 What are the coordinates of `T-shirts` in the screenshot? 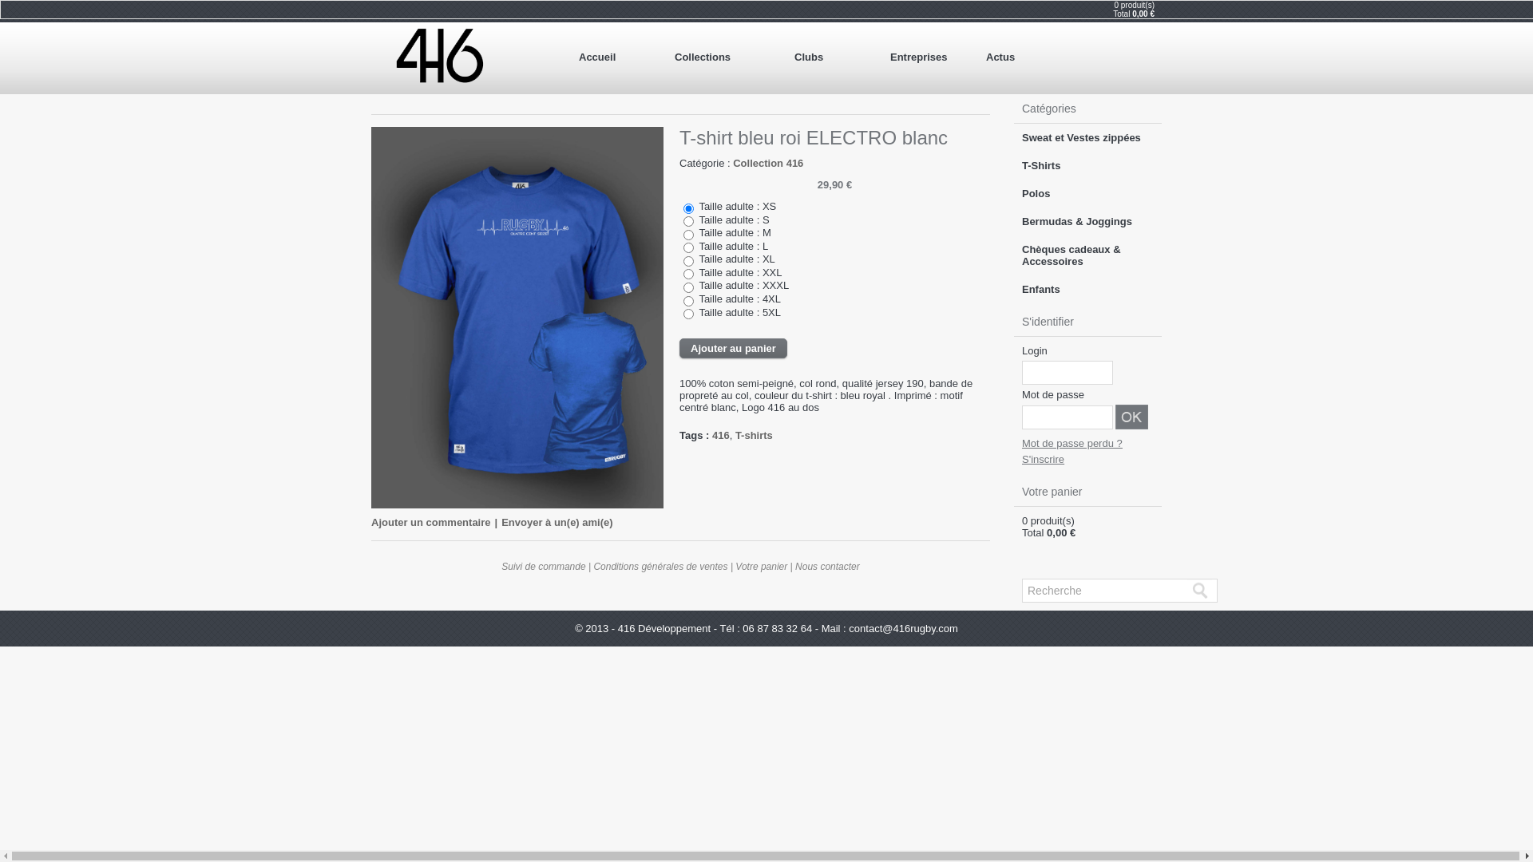 It's located at (754, 436).